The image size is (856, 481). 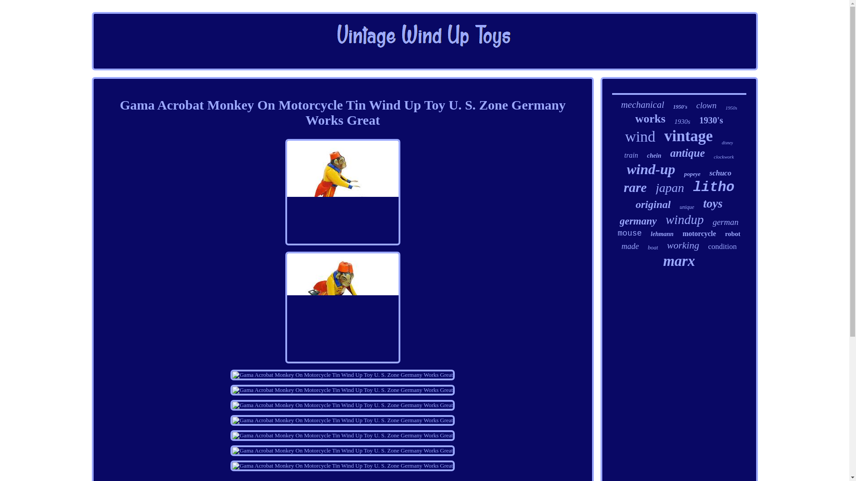 What do you see at coordinates (654, 156) in the screenshot?
I see `chein` at bounding box center [654, 156].